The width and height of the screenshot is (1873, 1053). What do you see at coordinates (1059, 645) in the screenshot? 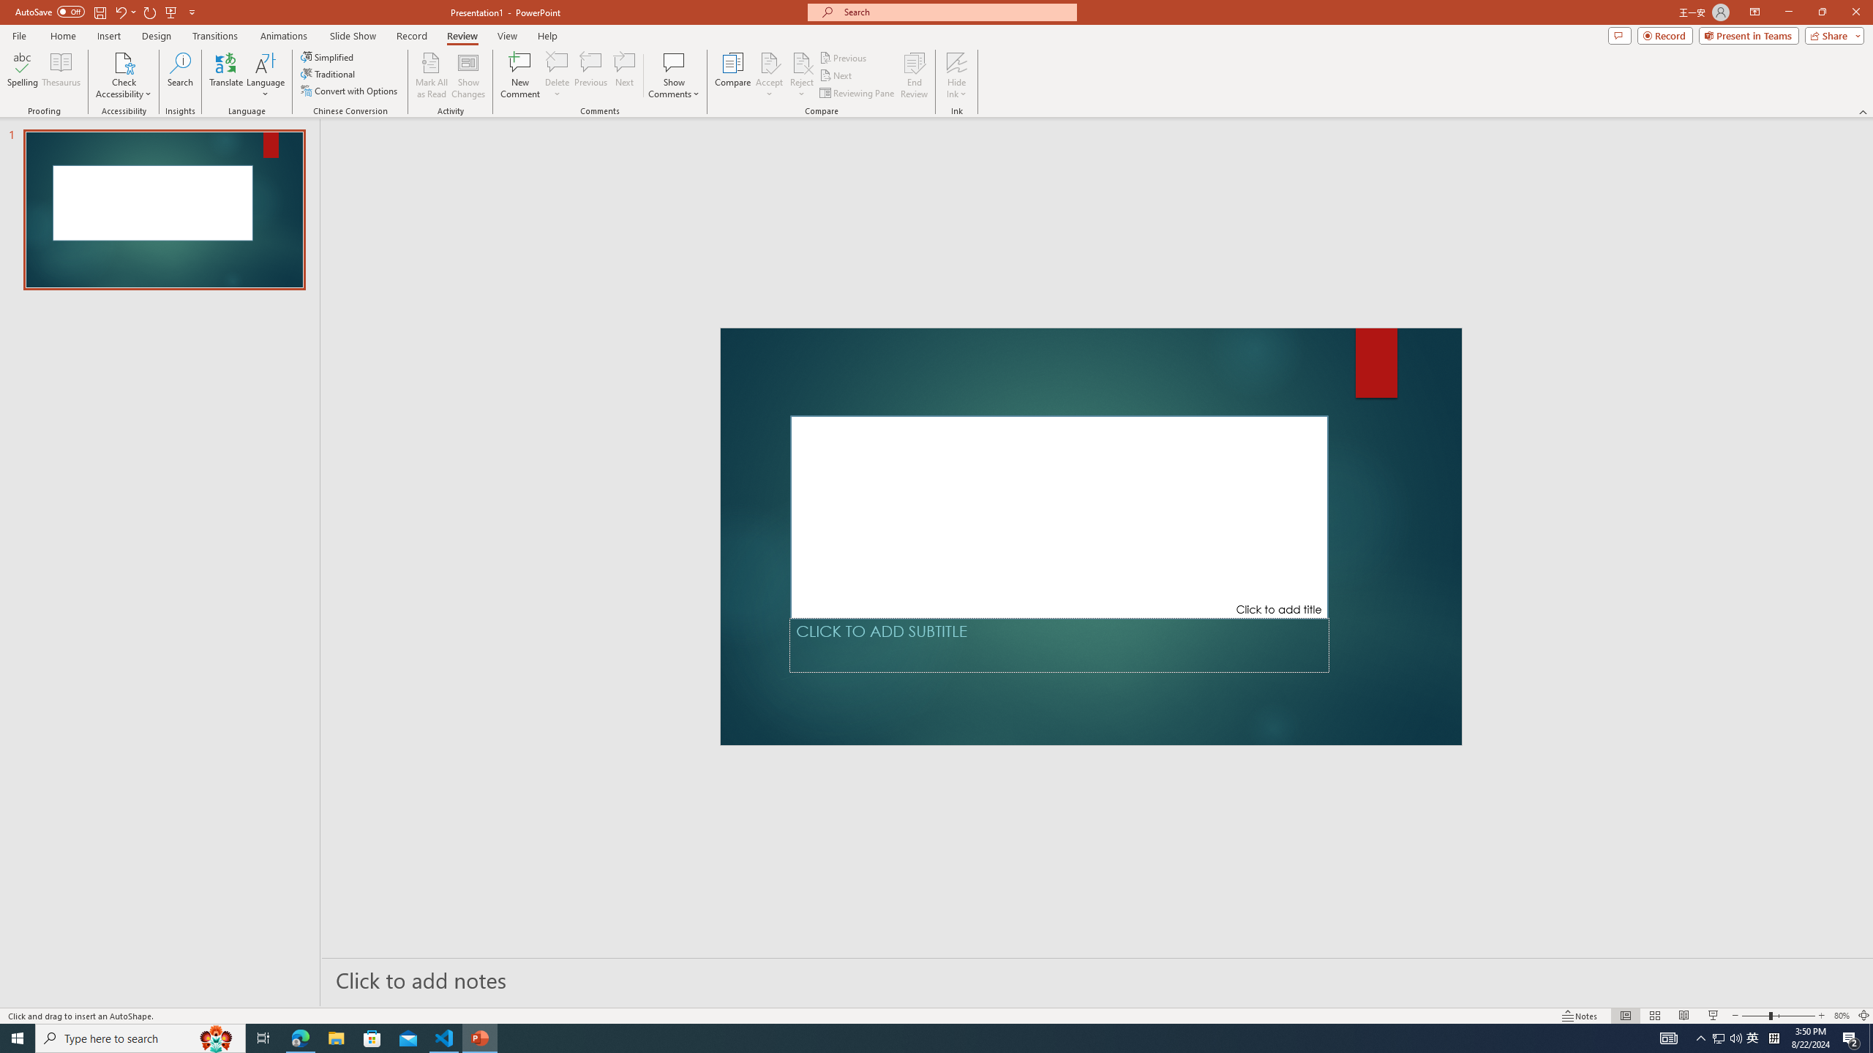
I see `Subtitle TextBox` at bounding box center [1059, 645].